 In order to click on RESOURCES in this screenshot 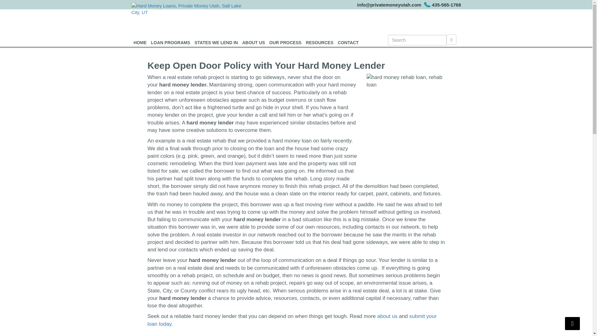, I will do `click(320, 42)`.